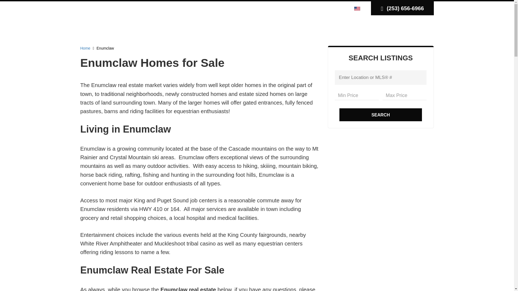  Describe the element at coordinates (355, 27) in the screenshot. I see `FINANCING` at that location.